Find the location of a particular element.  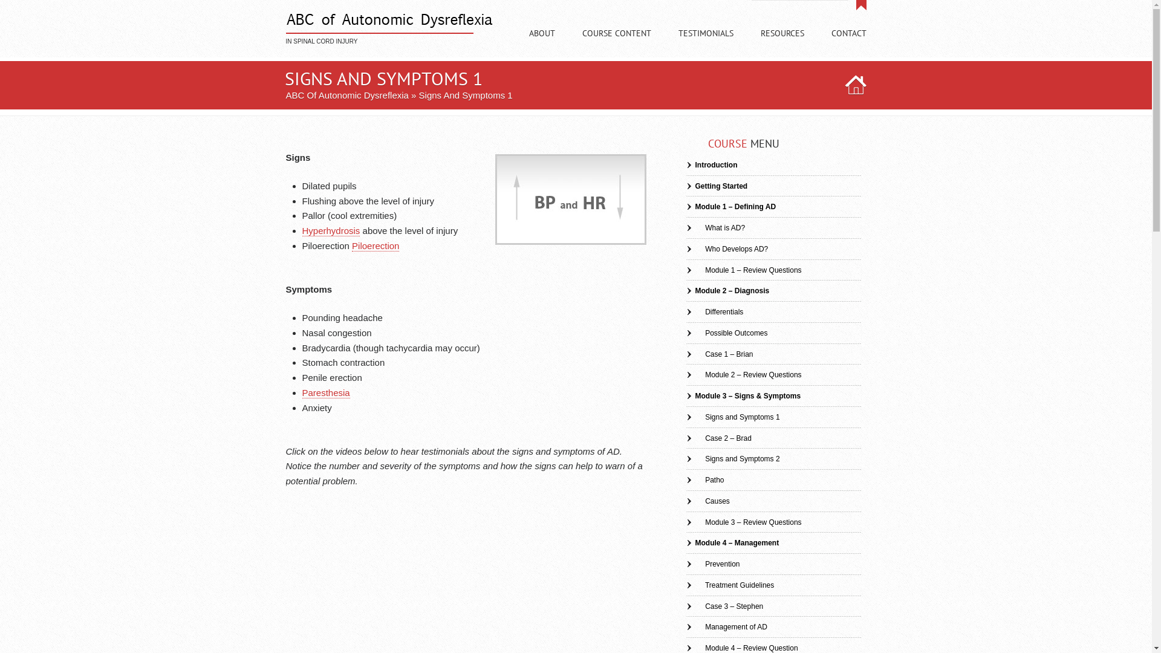

     Differentials is located at coordinates (715, 312).